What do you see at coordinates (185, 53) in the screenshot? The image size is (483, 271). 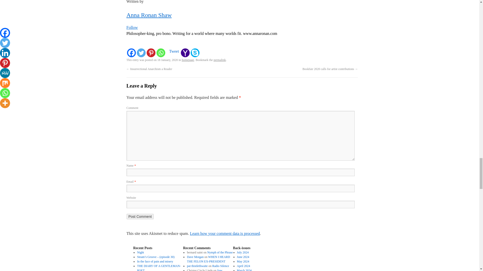 I see `Yahoo Mail` at bounding box center [185, 53].